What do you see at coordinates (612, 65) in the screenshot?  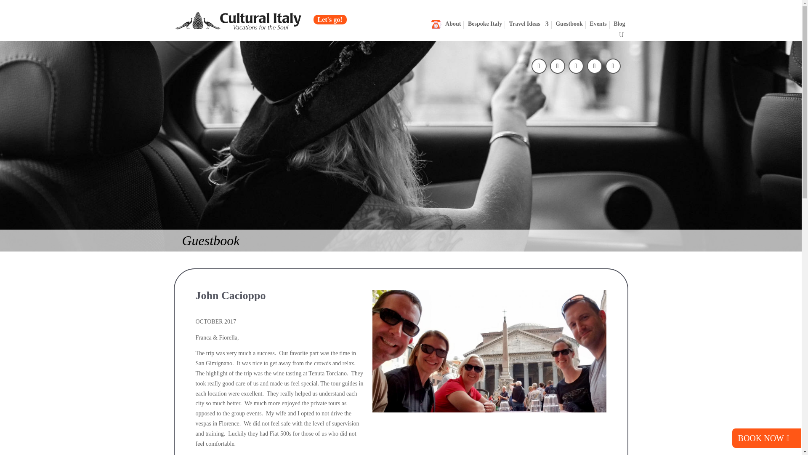 I see `Follow on LinkedIn` at bounding box center [612, 65].